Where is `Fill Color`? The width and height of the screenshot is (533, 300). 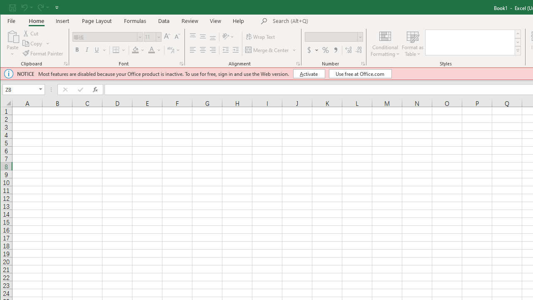 Fill Color is located at coordinates (135, 50).